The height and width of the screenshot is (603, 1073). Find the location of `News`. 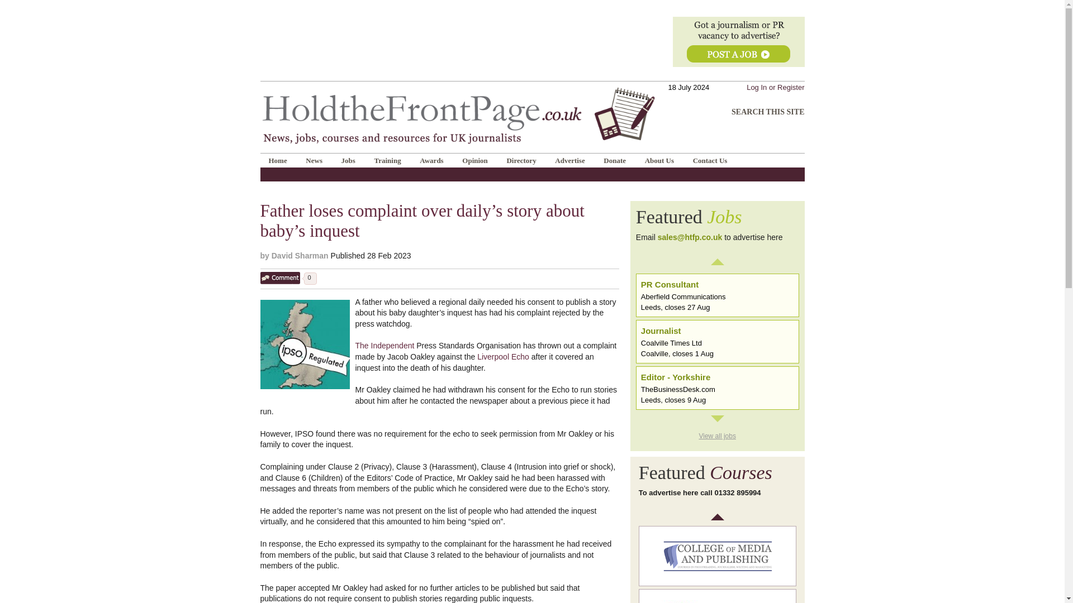

News is located at coordinates (314, 160).